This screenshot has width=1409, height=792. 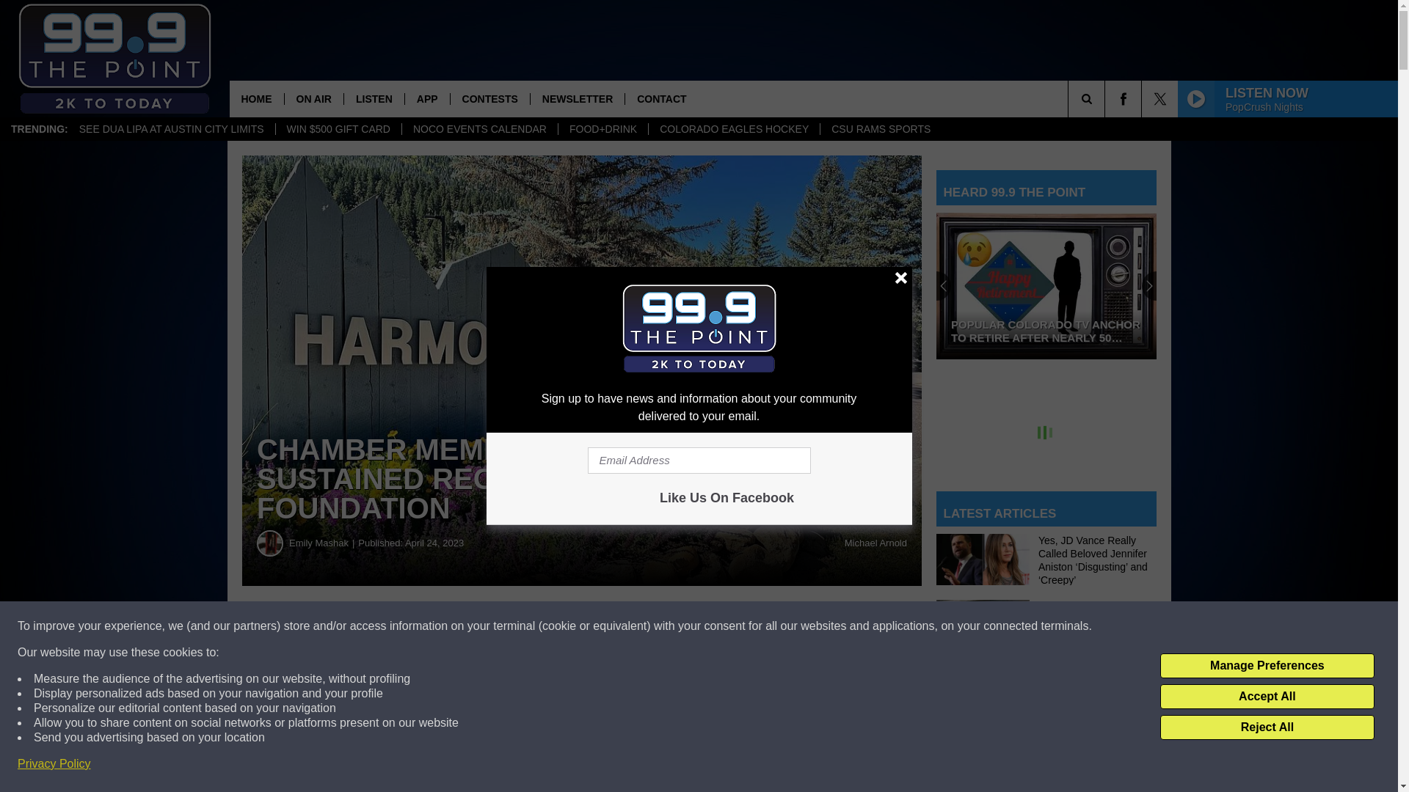 I want to click on LISTEN, so click(x=374, y=98).